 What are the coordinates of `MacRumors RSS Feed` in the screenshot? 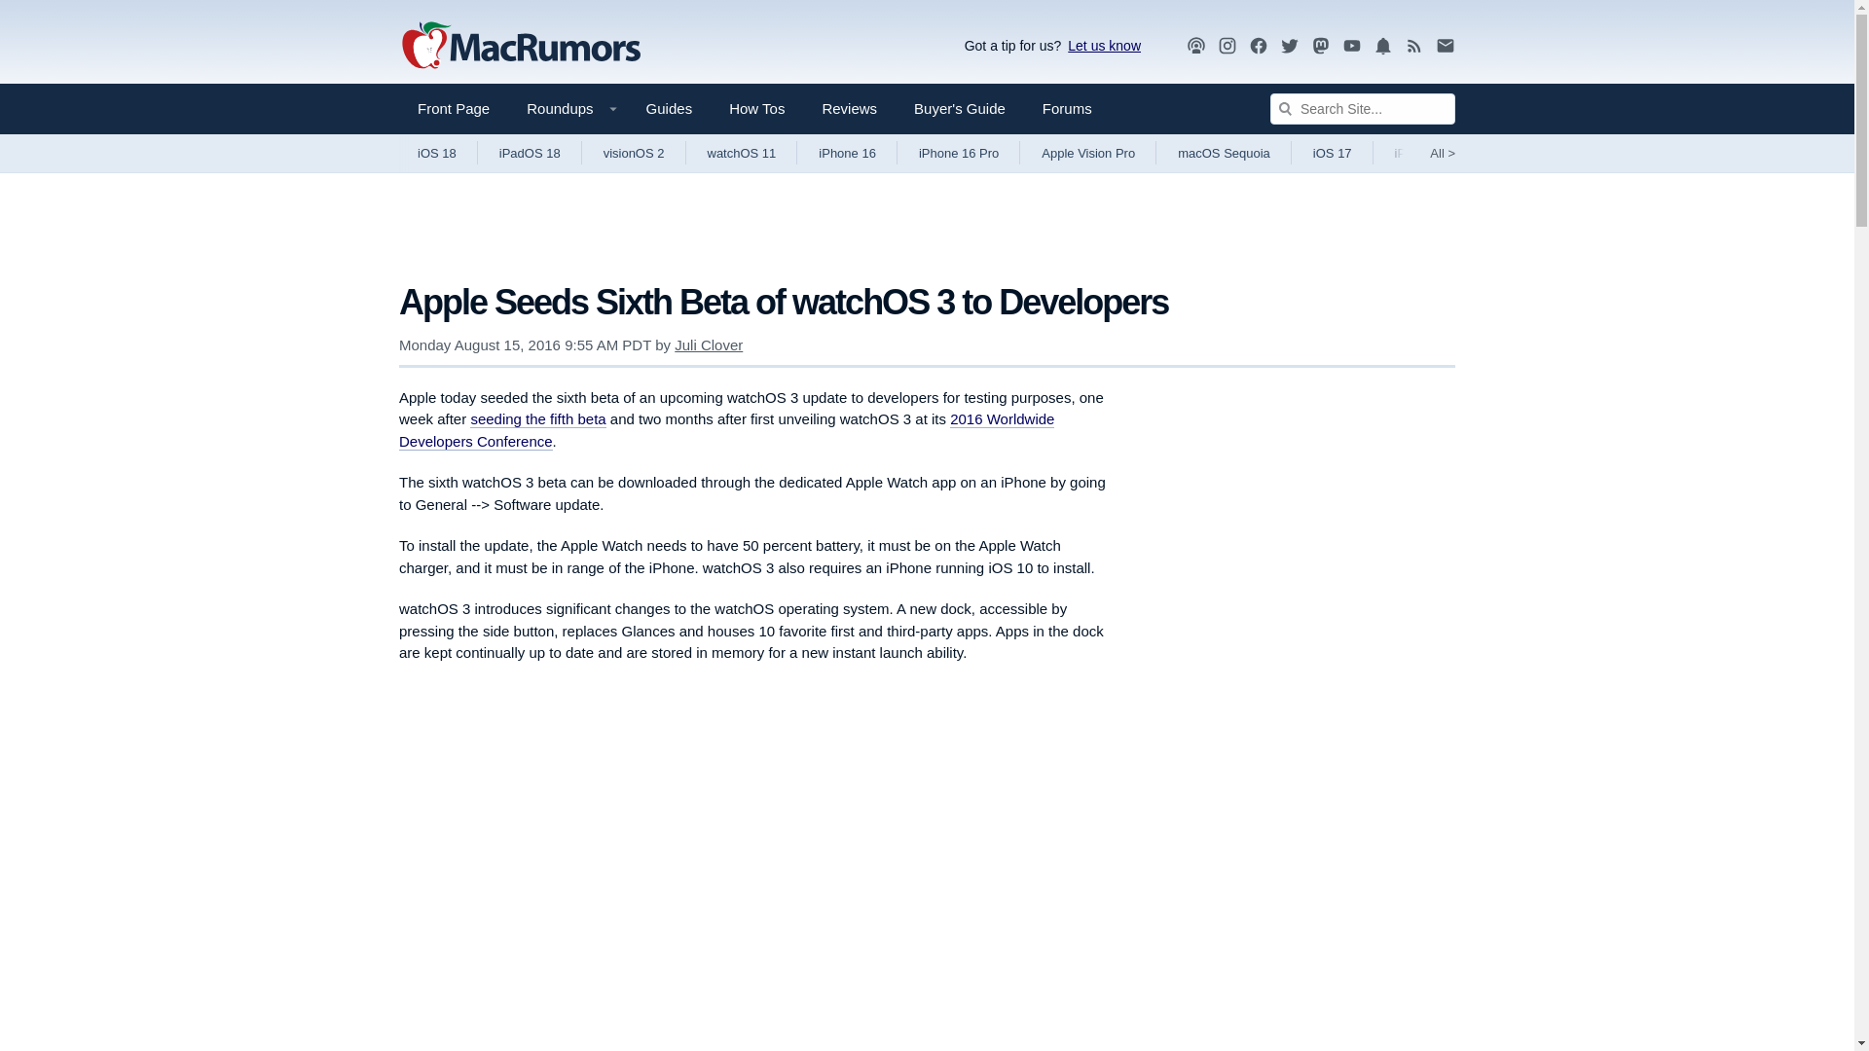 It's located at (1414, 46).